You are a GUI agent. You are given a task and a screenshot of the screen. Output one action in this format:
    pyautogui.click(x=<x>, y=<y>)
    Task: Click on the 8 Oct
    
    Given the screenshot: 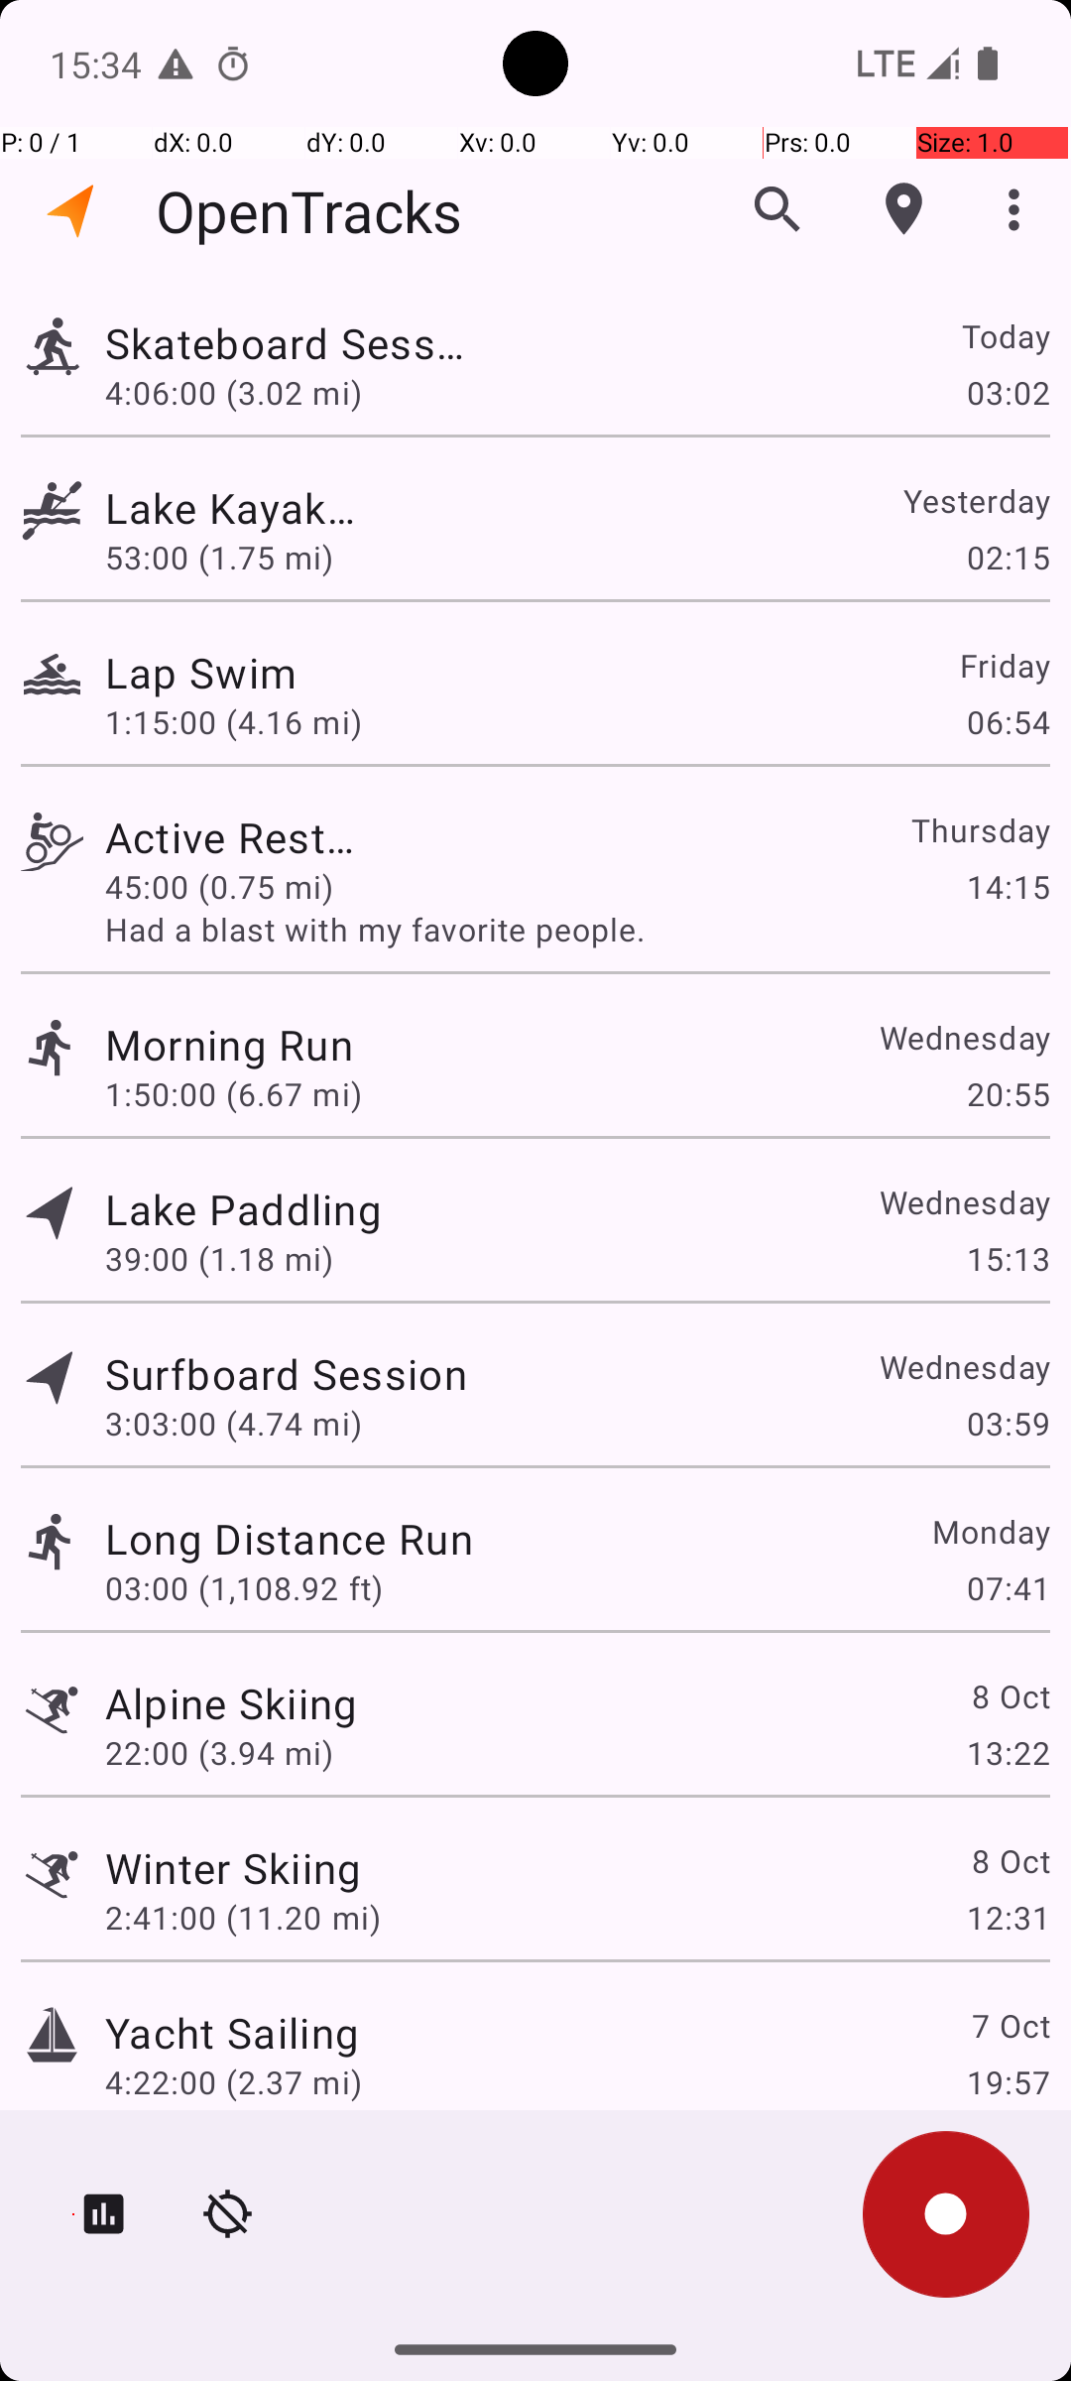 What is the action you would take?
    pyautogui.click(x=1010, y=1695)
    